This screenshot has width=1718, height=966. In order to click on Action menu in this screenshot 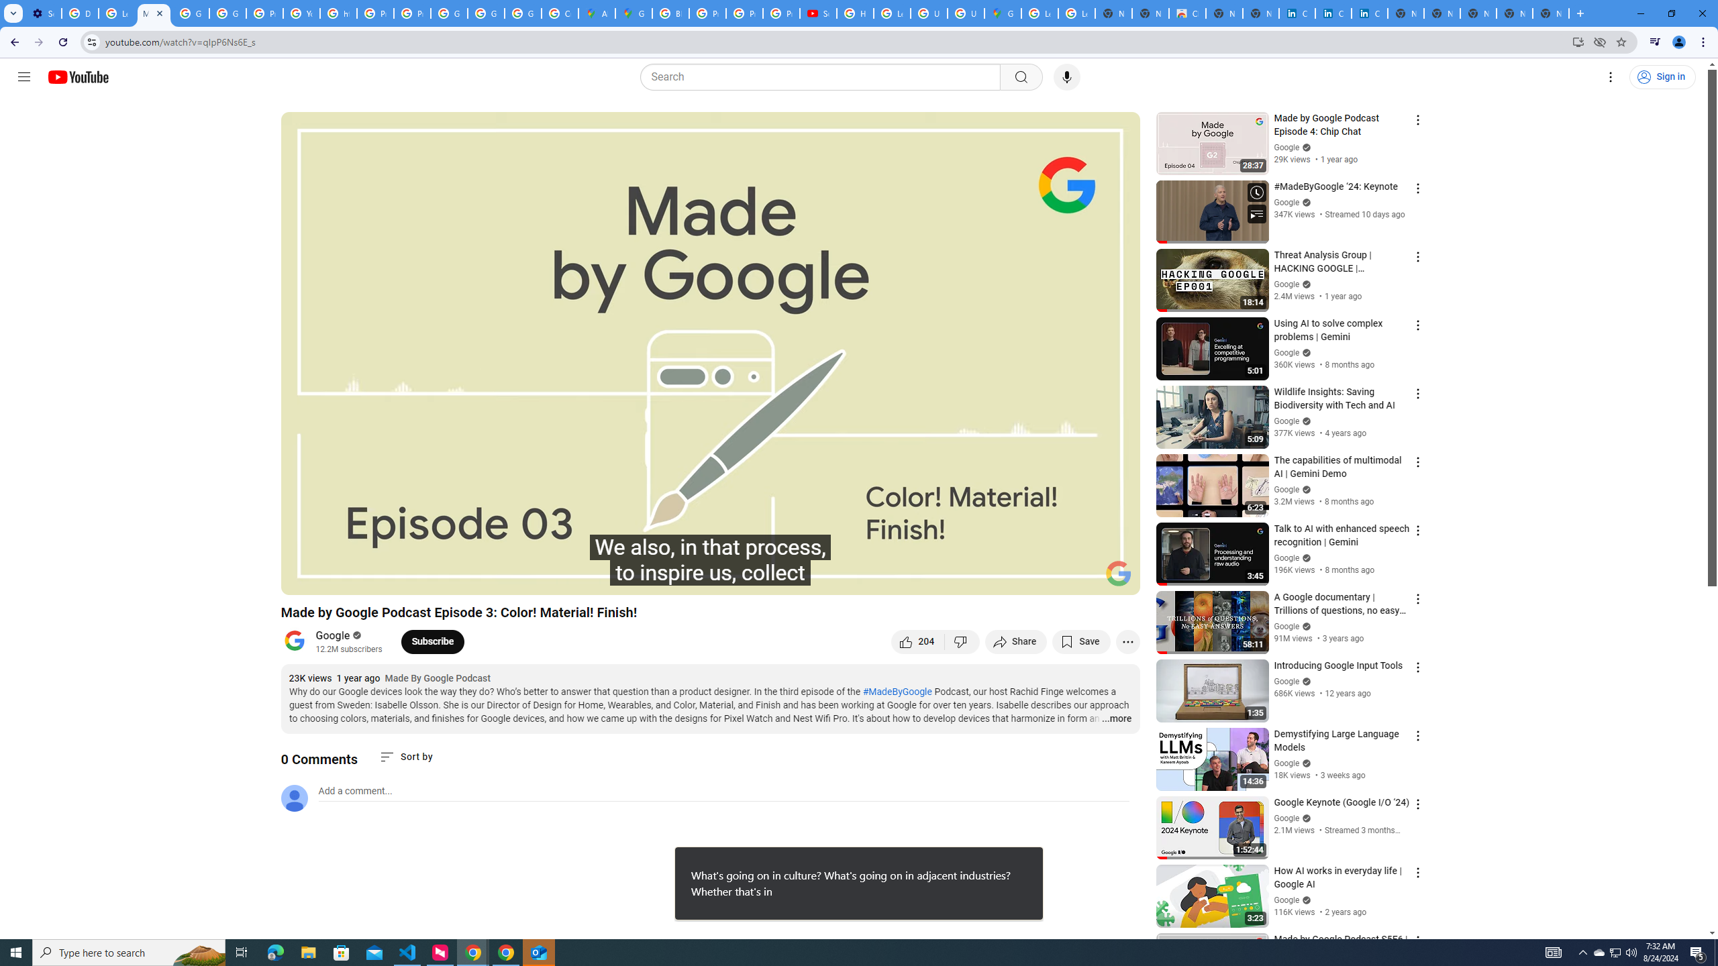, I will do `click(1417, 941)`.